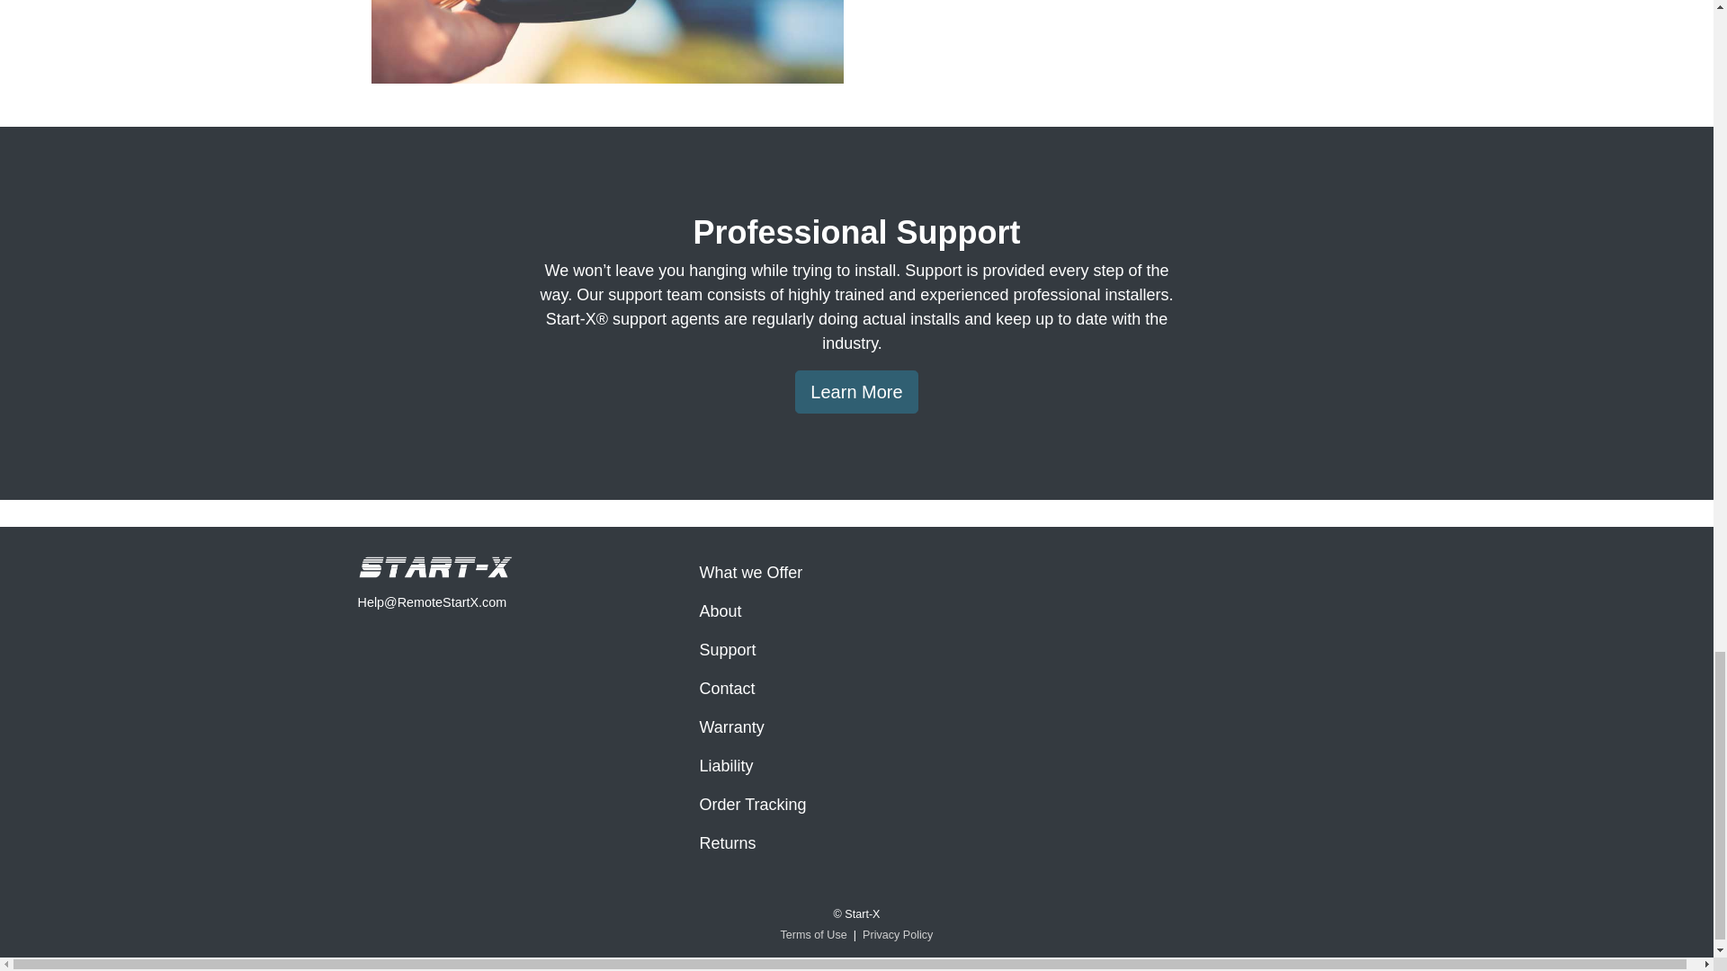 This screenshot has height=971, width=1727. What do you see at coordinates (897, 935) in the screenshot?
I see `Privacy Policy` at bounding box center [897, 935].